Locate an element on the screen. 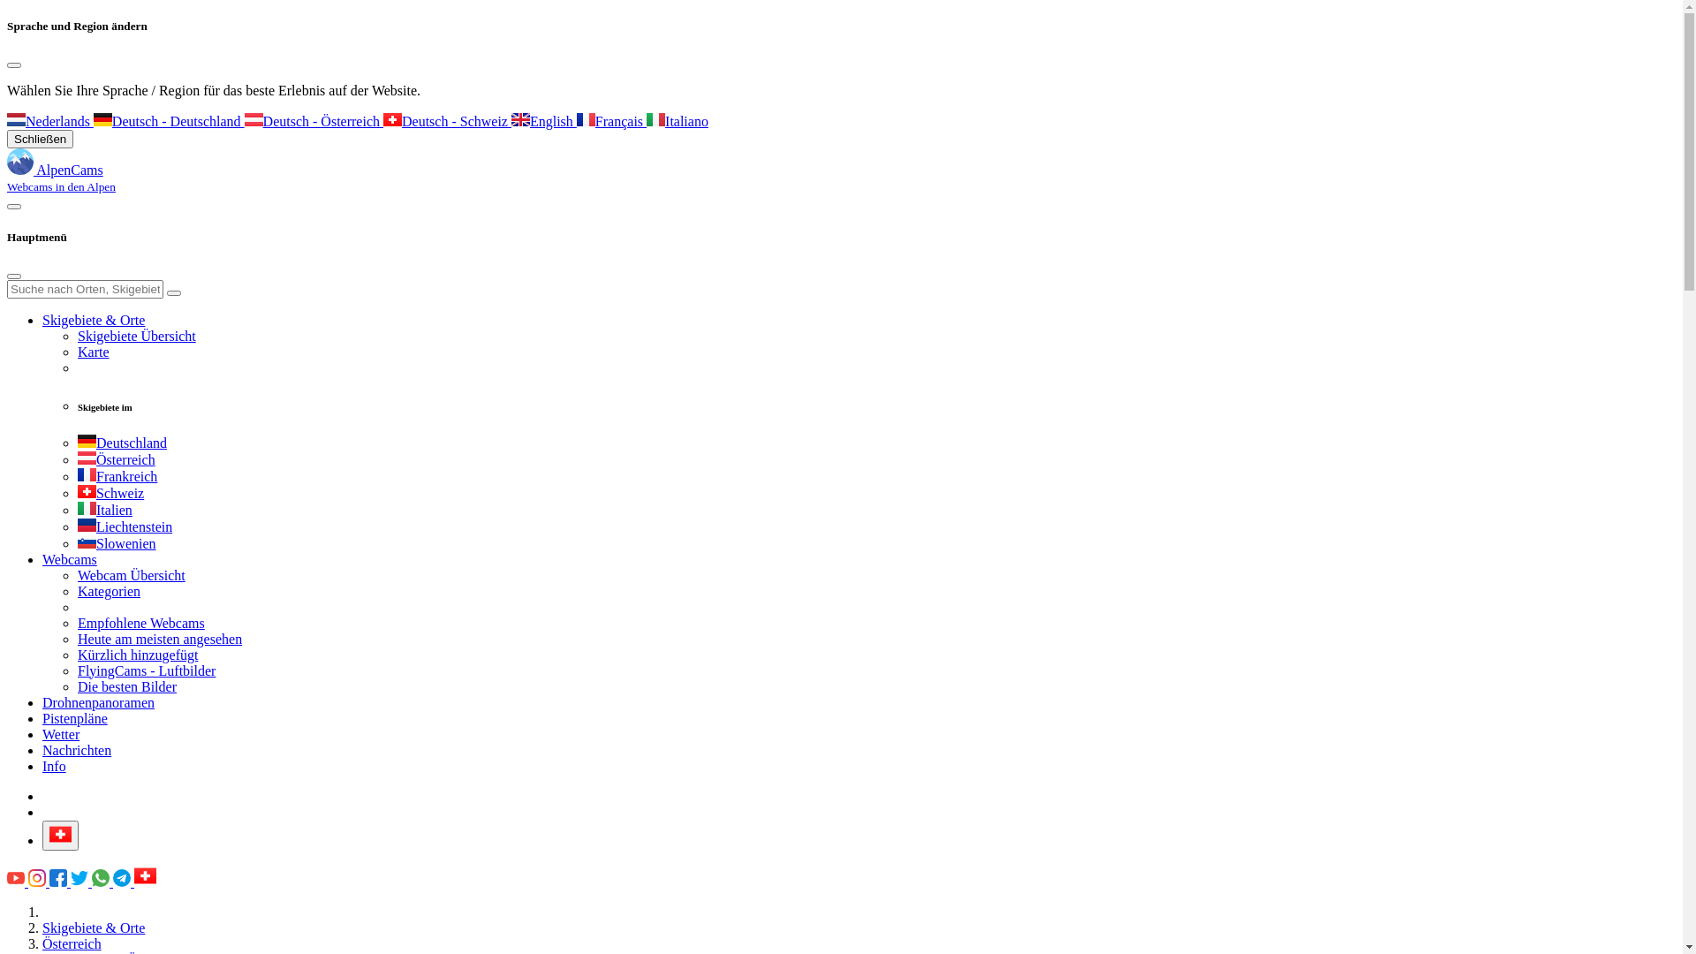  Italiano is located at coordinates (655, 120).